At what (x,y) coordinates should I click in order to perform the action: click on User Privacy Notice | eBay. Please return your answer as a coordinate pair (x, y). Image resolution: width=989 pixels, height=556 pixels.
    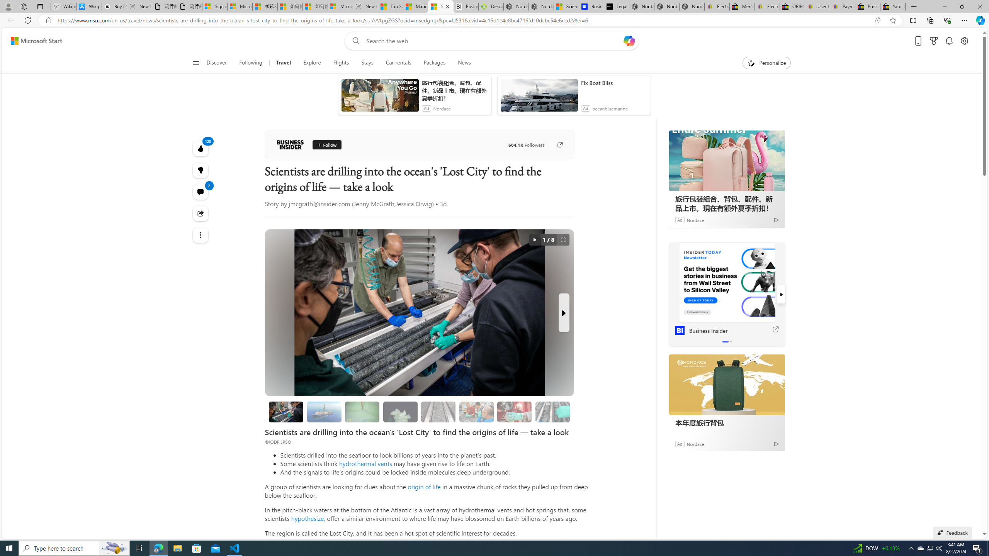
    Looking at the image, I should click on (818, 7).